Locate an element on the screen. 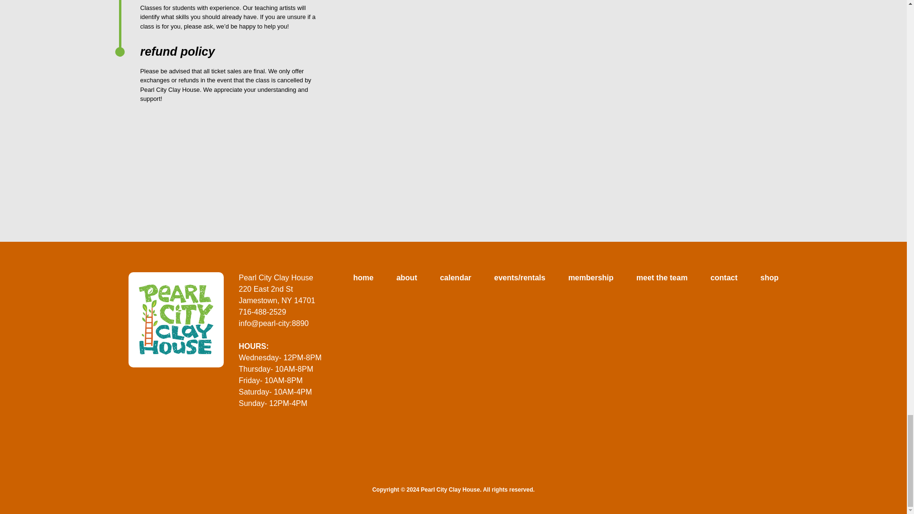  shop is located at coordinates (769, 278).